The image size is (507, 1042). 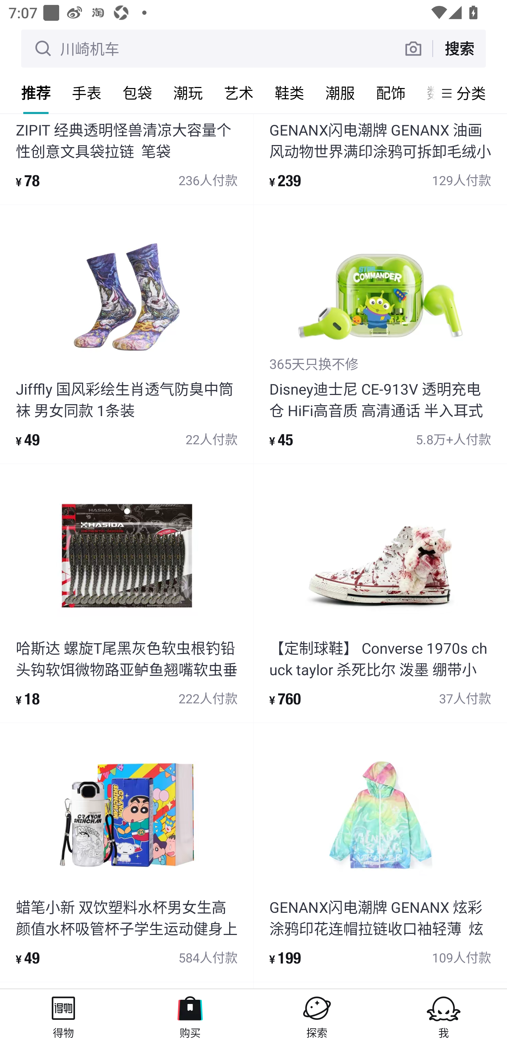 I want to click on 包袋, so click(x=137, y=93).